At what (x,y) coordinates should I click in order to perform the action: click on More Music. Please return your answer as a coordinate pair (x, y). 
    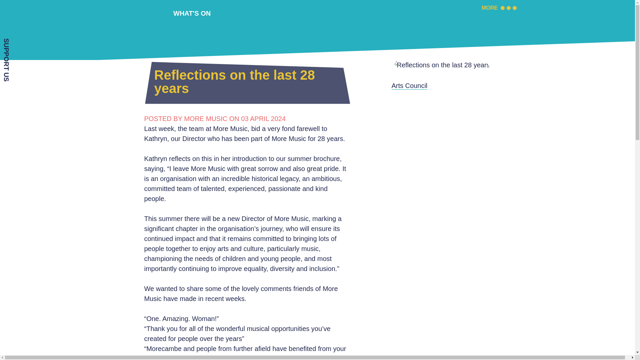
    Looking at the image, I should click on (320, 21).